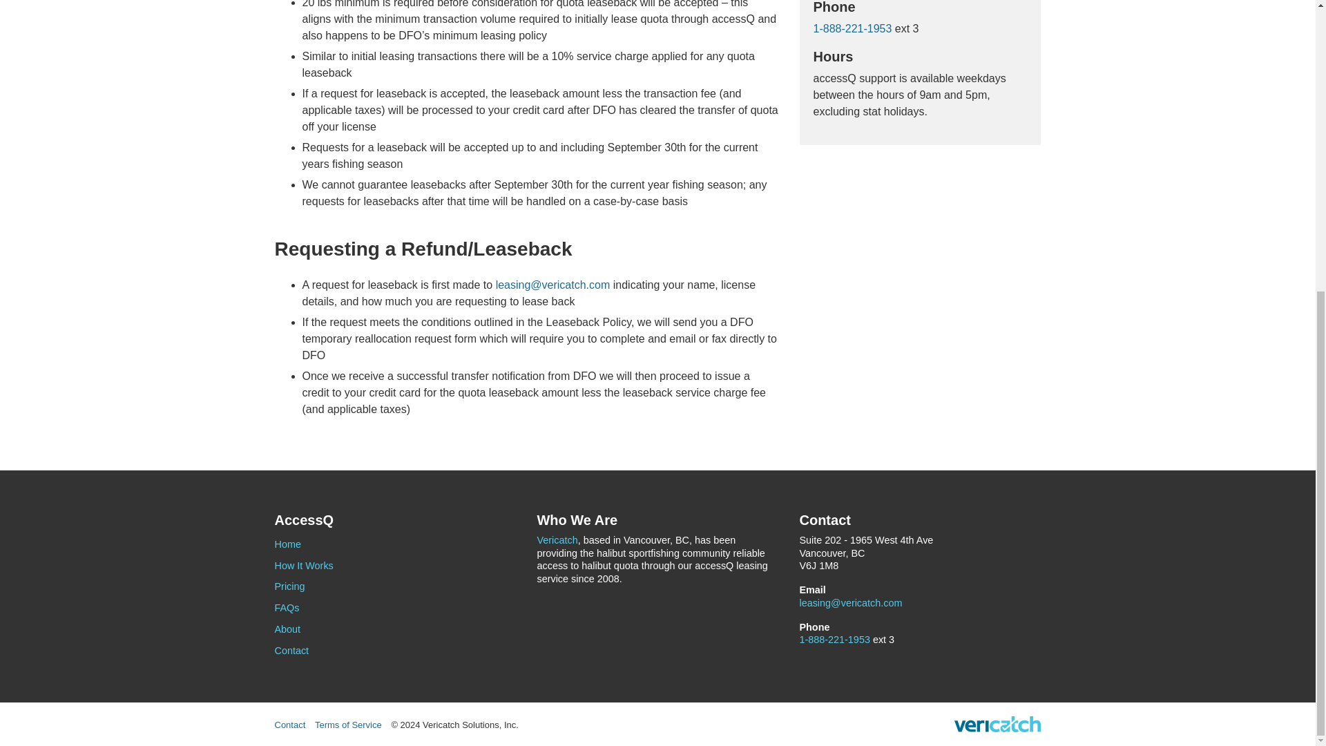  I want to click on How It Works, so click(395, 565).